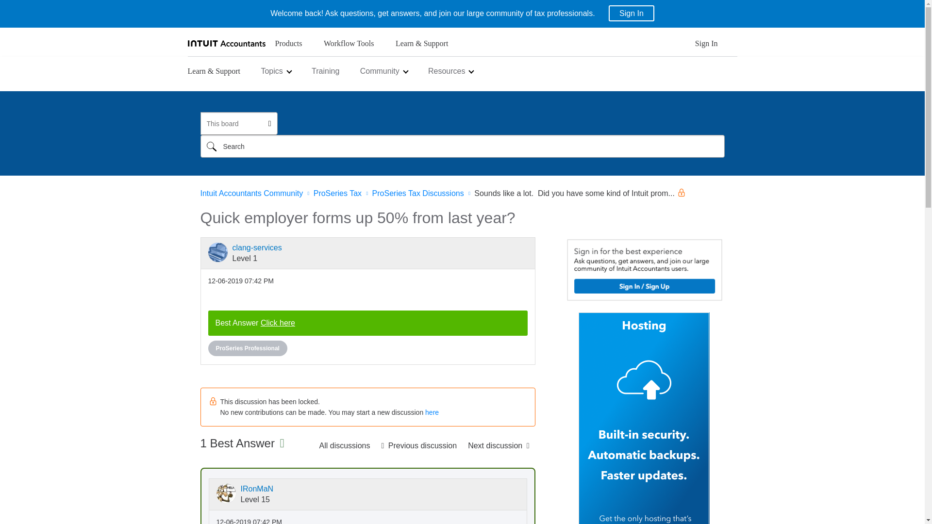  What do you see at coordinates (238, 123) in the screenshot?
I see `Search Granularity` at bounding box center [238, 123].